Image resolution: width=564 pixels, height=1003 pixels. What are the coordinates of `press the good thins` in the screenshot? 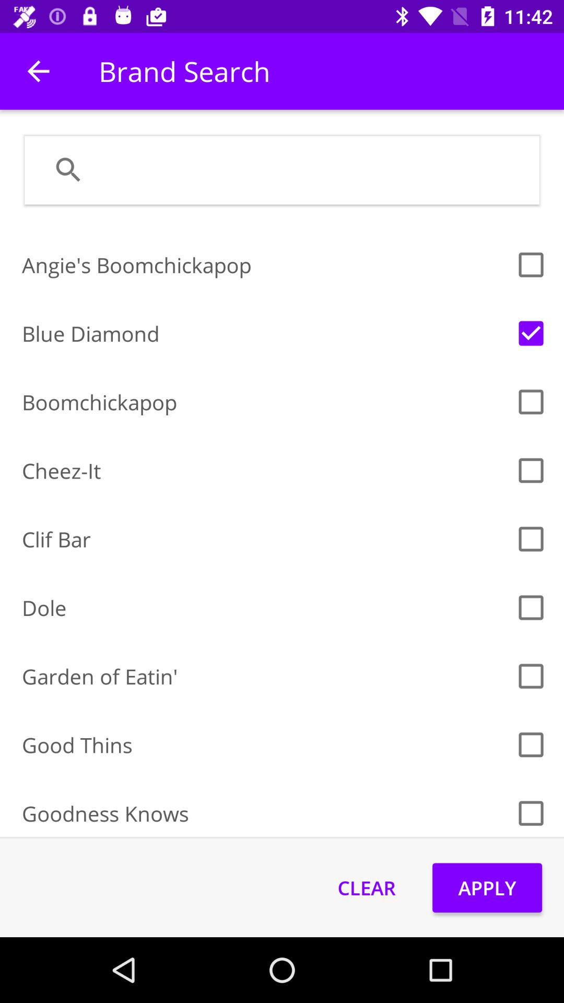 It's located at (265, 745).